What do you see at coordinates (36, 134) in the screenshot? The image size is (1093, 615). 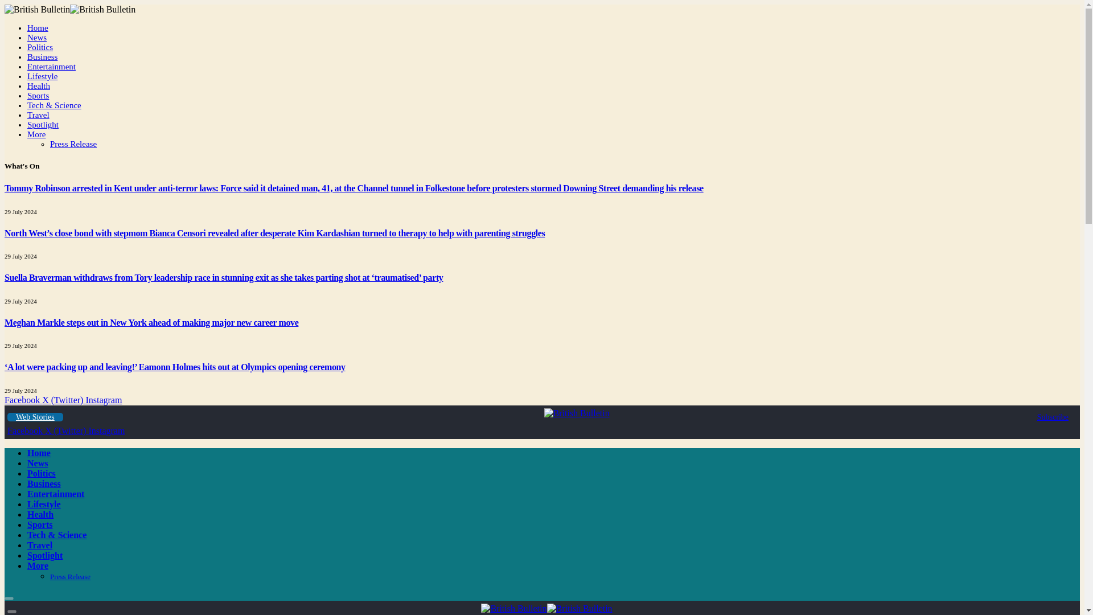 I see `More` at bounding box center [36, 134].